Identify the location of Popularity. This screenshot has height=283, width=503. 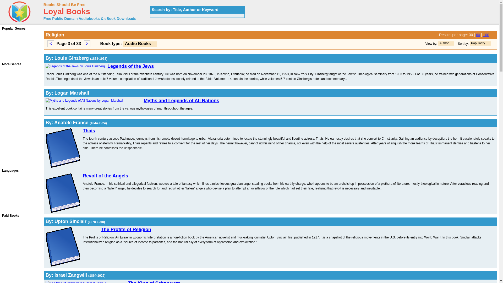
(478, 43).